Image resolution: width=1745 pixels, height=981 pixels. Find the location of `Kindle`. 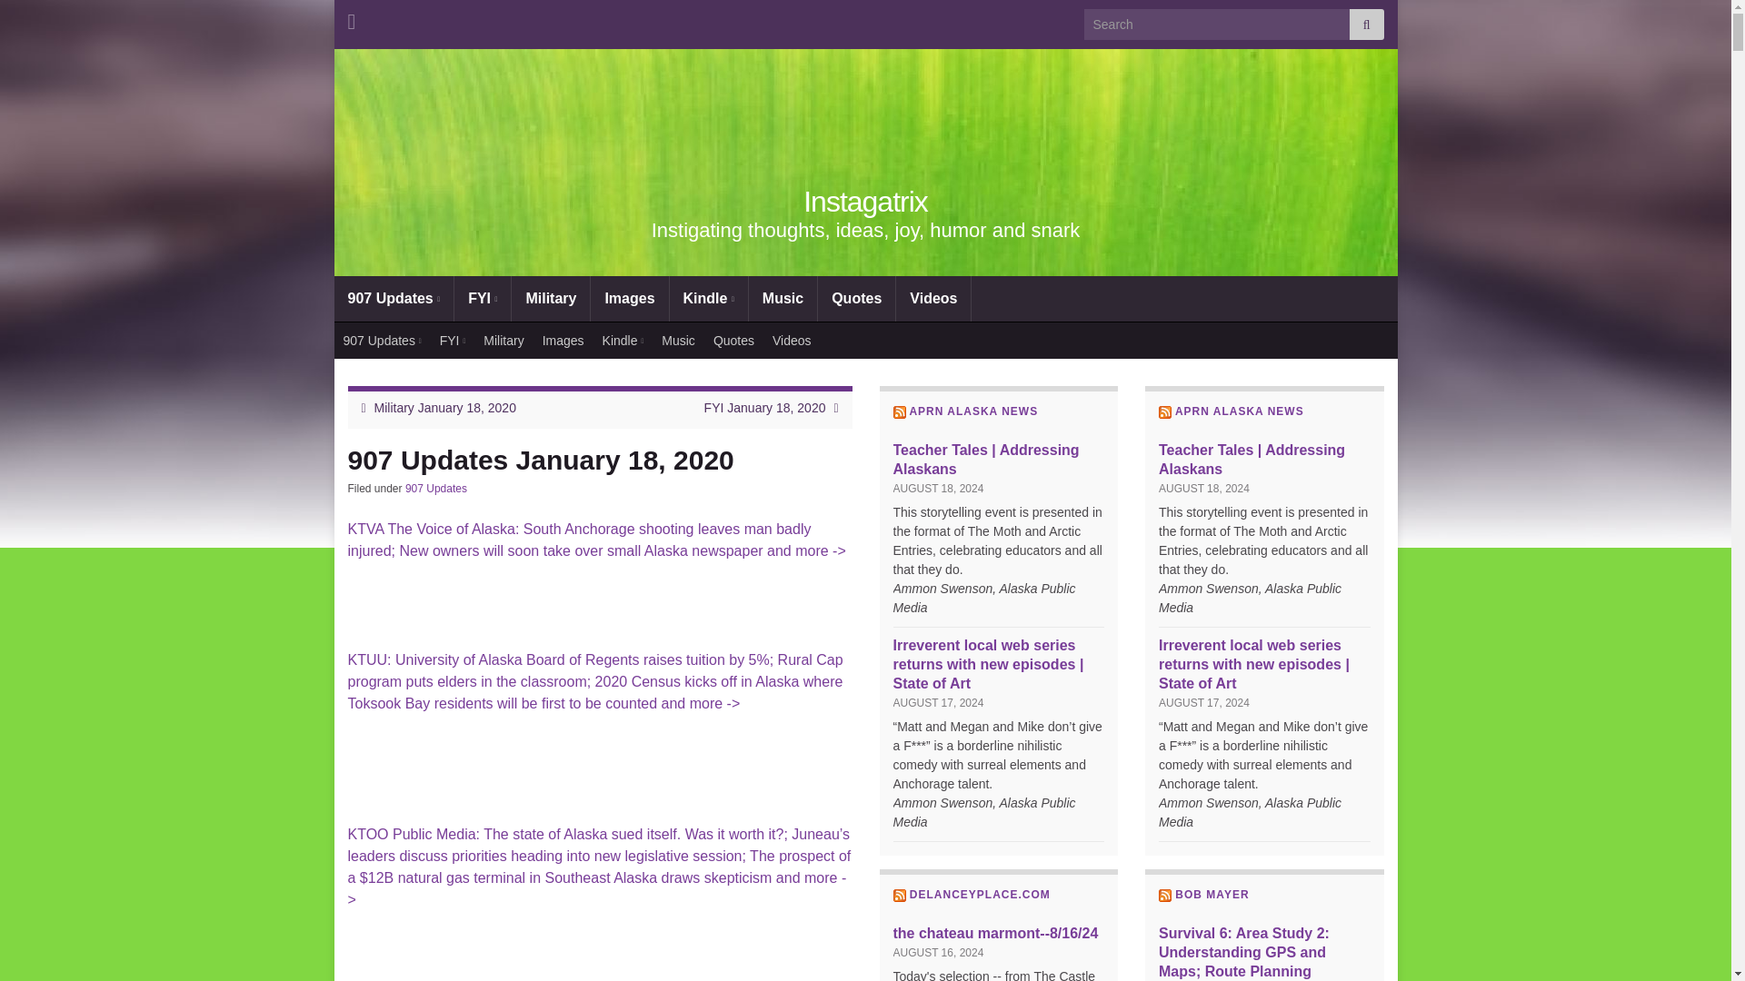

Kindle is located at coordinates (709, 298).